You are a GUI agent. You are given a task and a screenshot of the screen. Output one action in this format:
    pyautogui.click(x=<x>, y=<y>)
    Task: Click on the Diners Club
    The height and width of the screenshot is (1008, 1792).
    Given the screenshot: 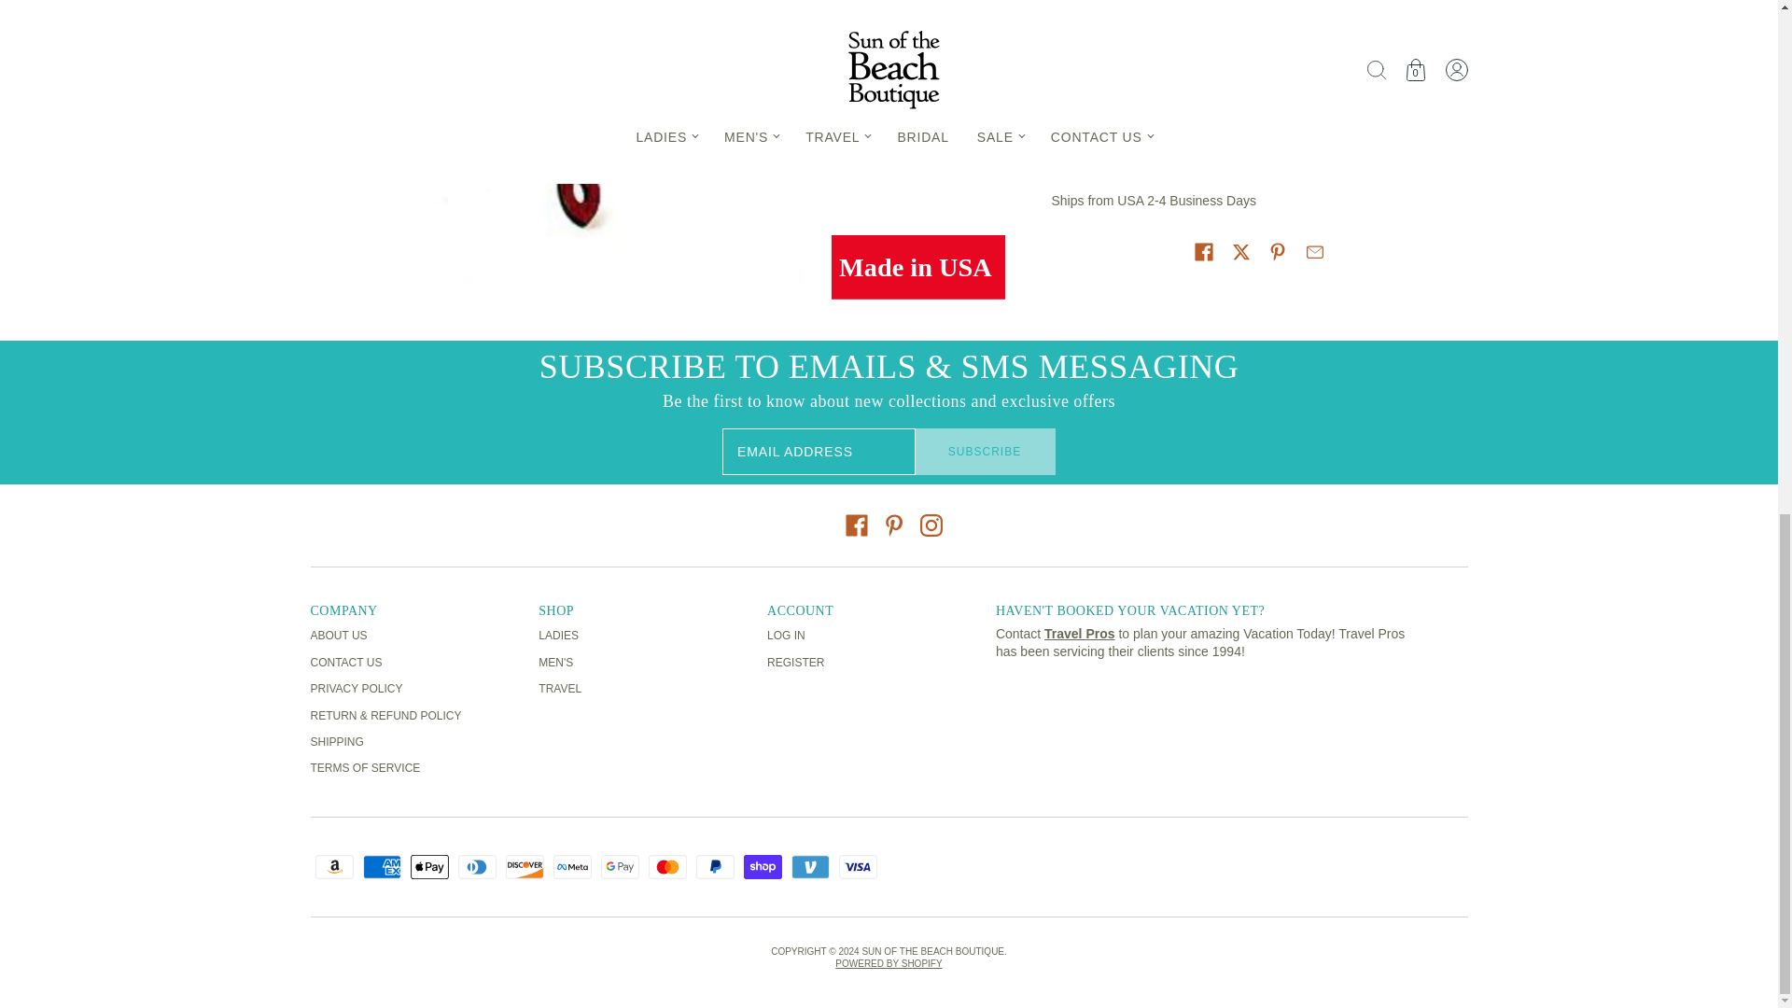 What is the action you would take?
    pyautogui.click(x=476, y=866)
    